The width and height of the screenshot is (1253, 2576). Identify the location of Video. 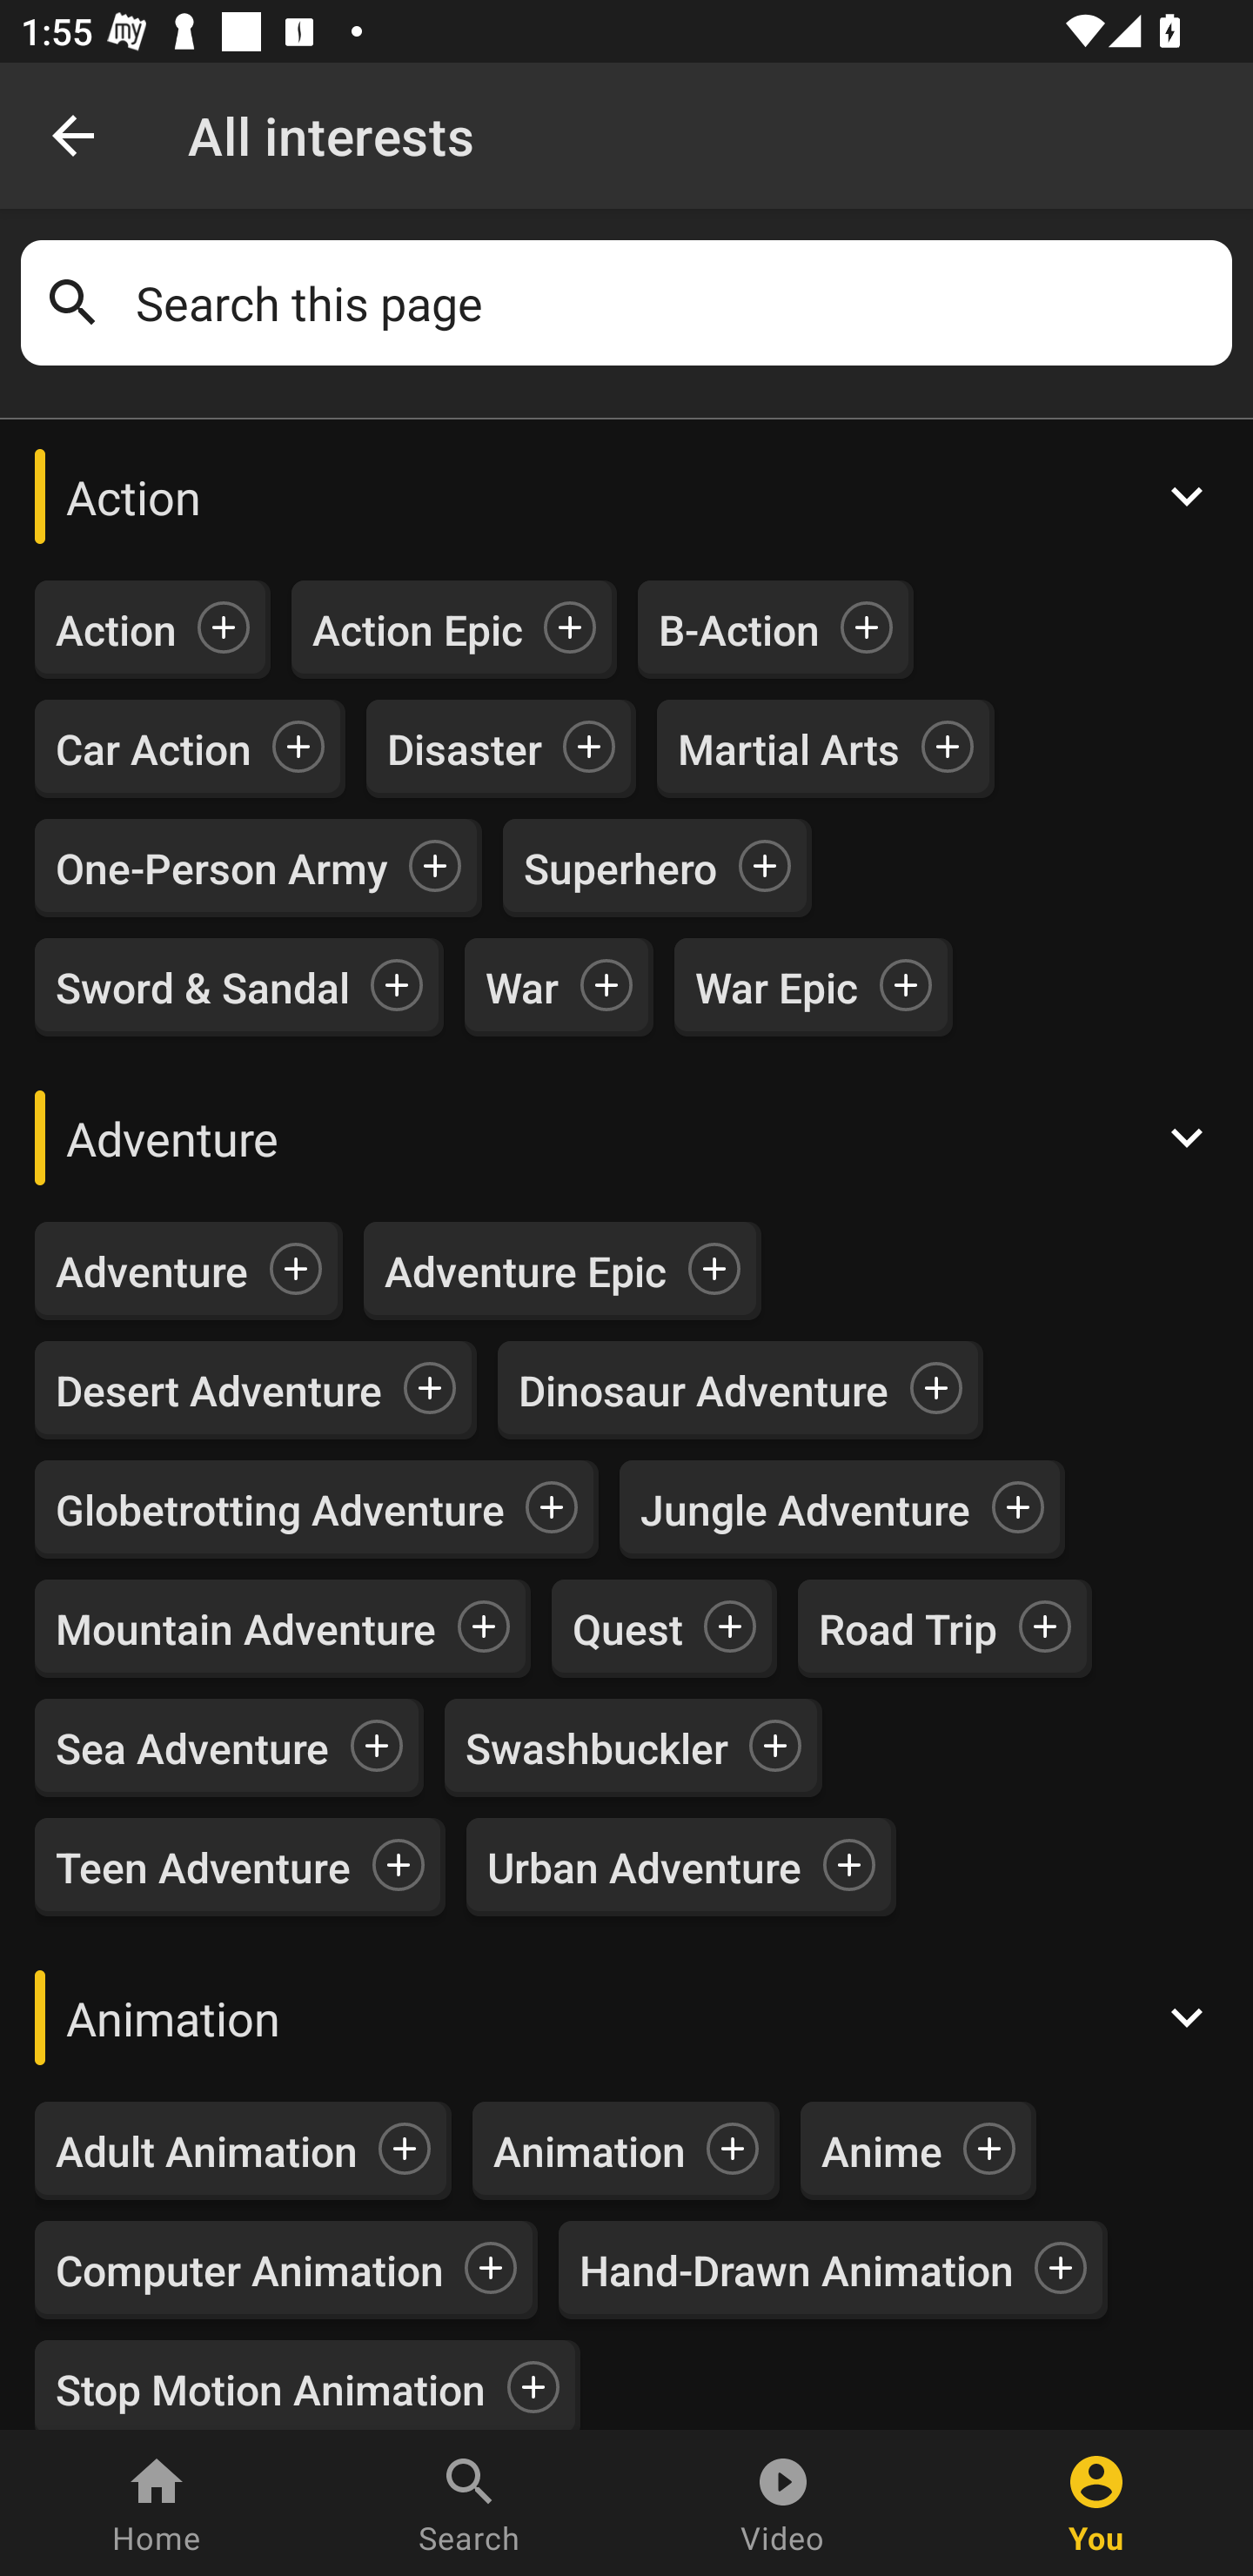
(783, 2503).